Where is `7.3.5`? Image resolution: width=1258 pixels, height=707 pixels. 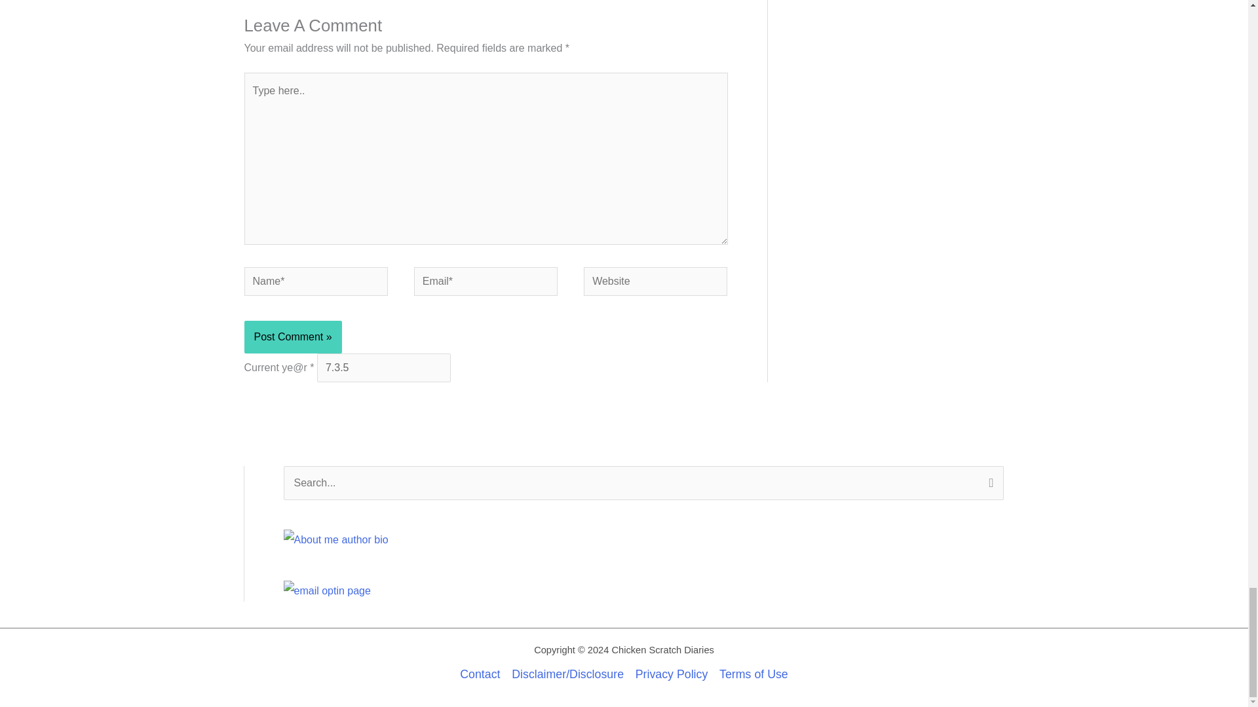 7.3.5 is located at coordinates (383, 368).